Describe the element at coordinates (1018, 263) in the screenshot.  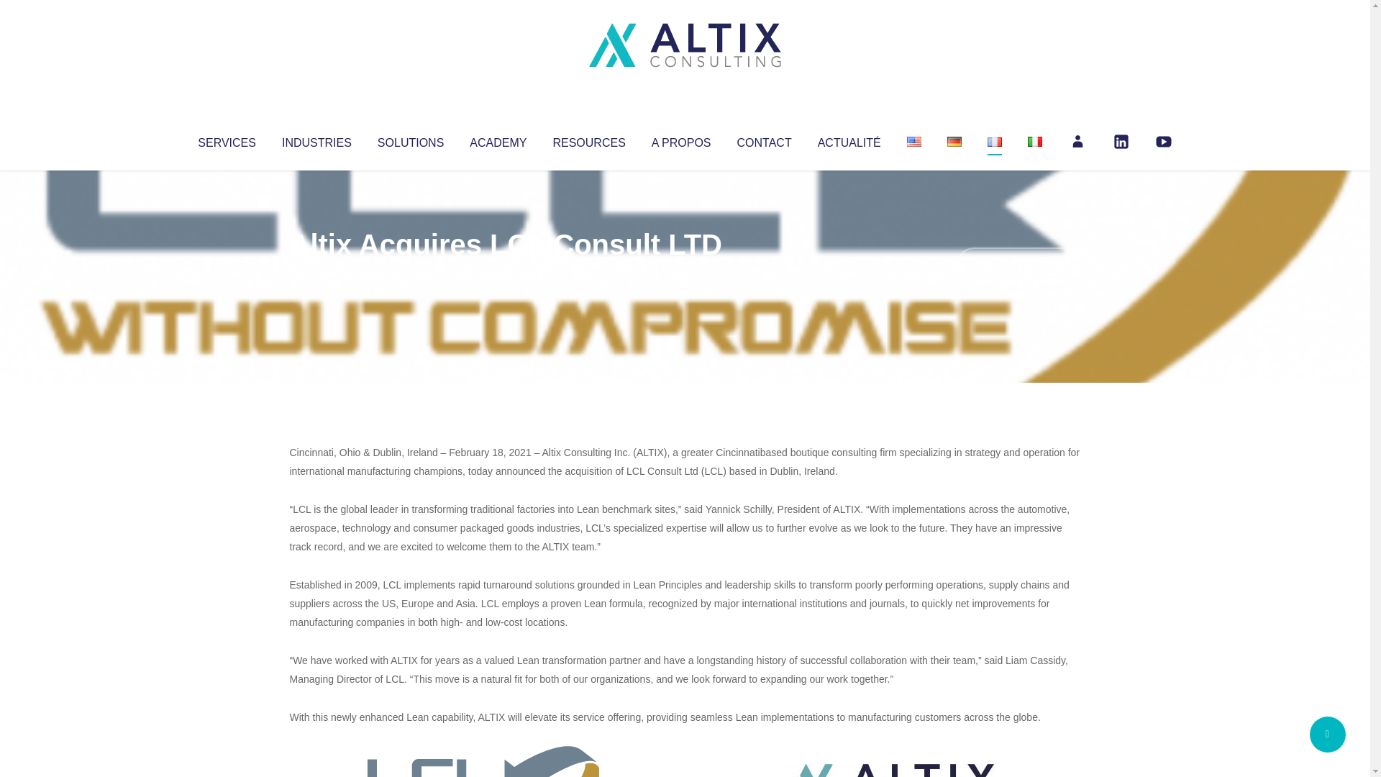
I see `No Comments` at that location.